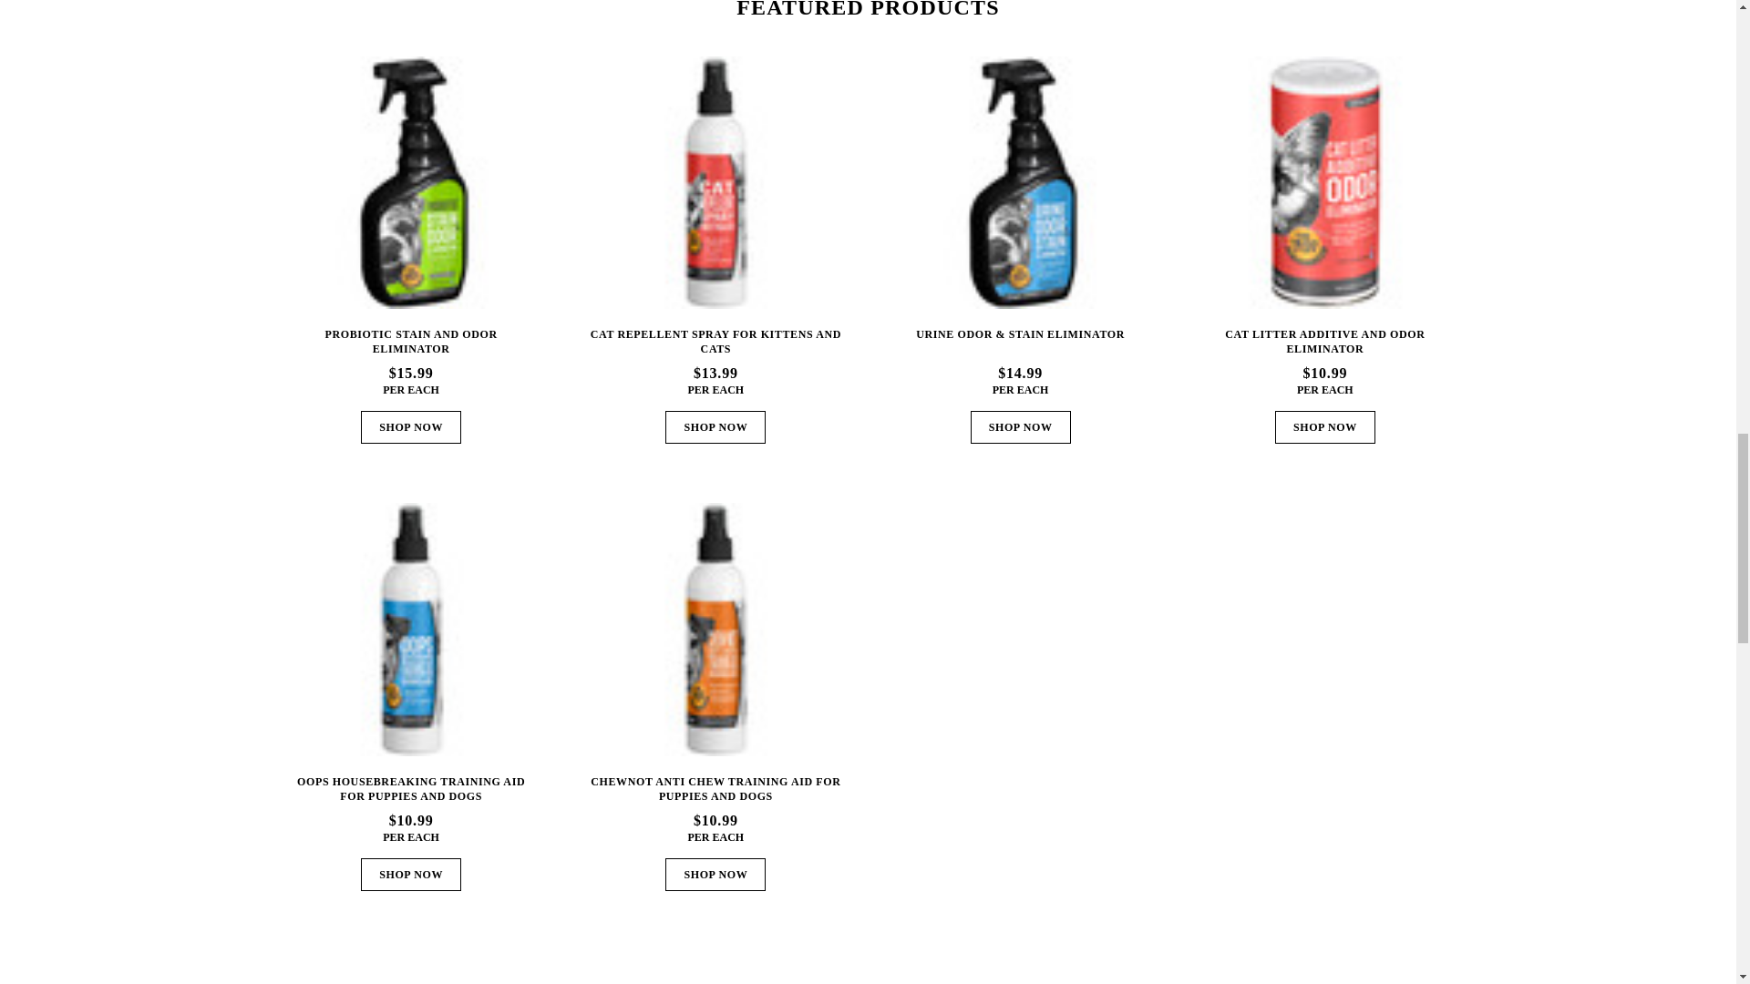 The image size is (1750, 984). I want to click on ChewNot Anti Chew Training Aid for Puppies and Dogs, so click(715, 629).